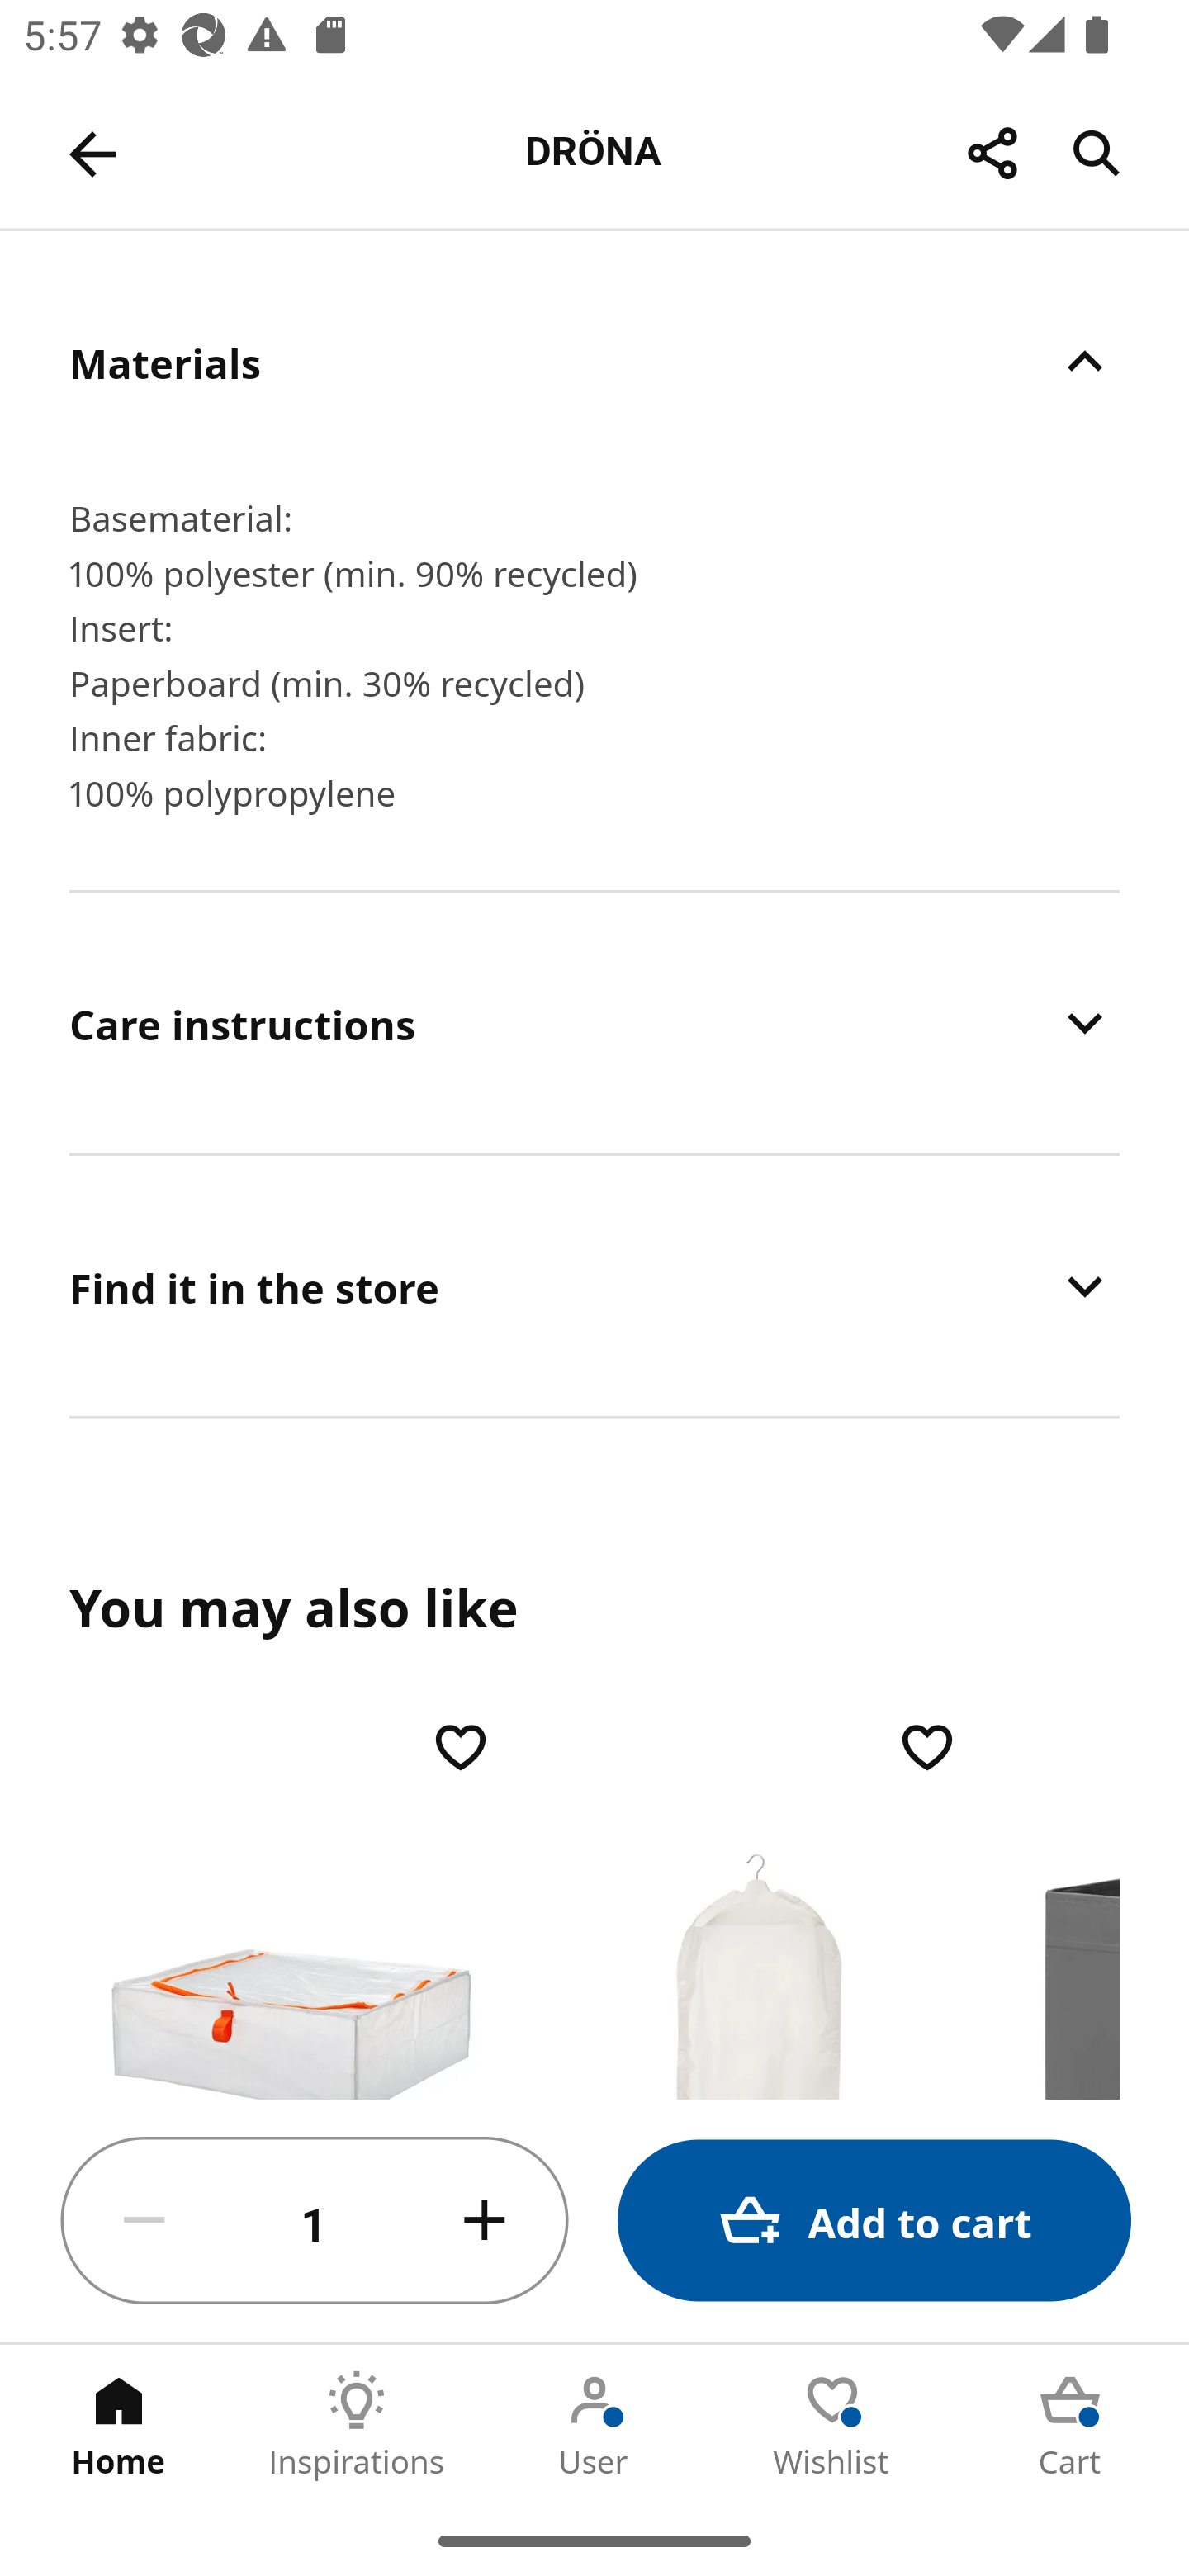 This screenshot has width=1189, height=2576. Describe the element at coordinates (119, 2425) in the screenshot. I see `Home
Tab 1 of 5` at that location.